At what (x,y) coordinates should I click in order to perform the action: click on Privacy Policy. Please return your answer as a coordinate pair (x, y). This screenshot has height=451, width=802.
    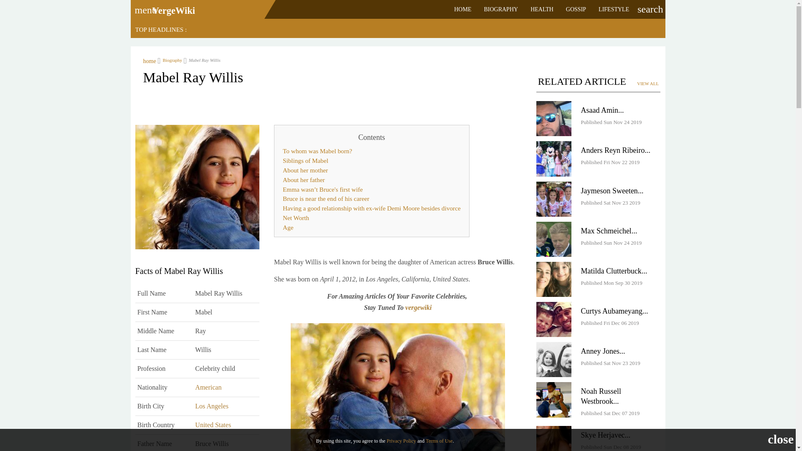
    Looking at the image, I should click on (401, 441).